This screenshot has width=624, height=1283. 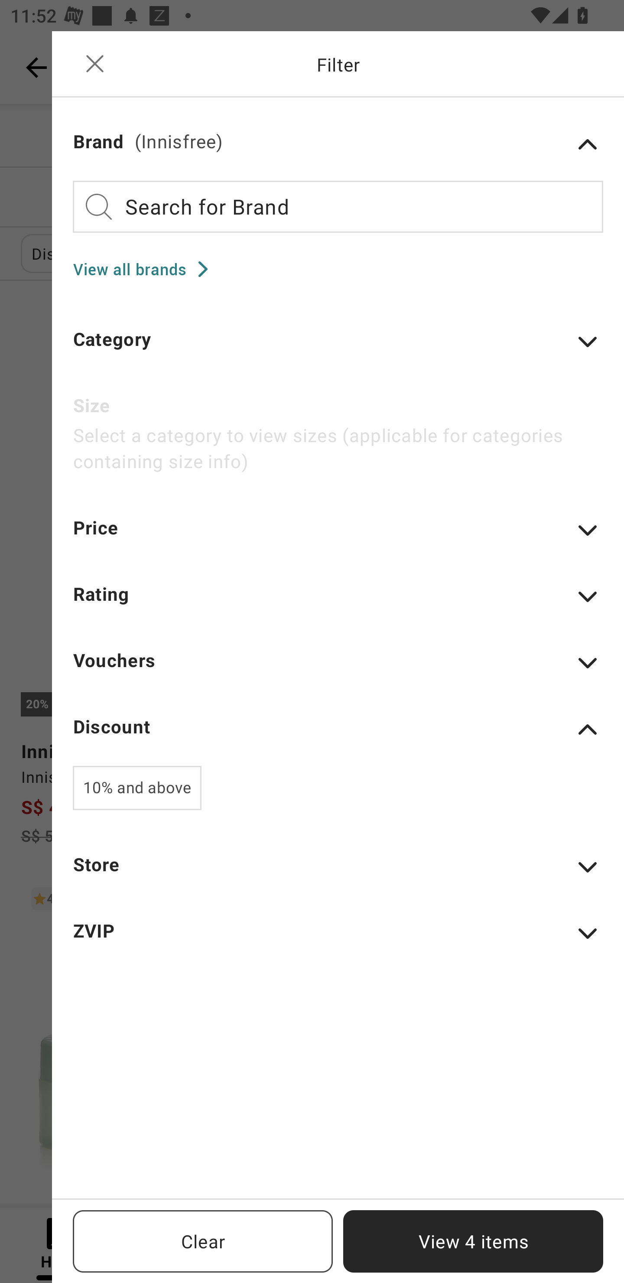 What do you see at coordinates (338, 144) in the screenshot?
I see `Brand (Innisfree)` at bounding box center [338, 144].